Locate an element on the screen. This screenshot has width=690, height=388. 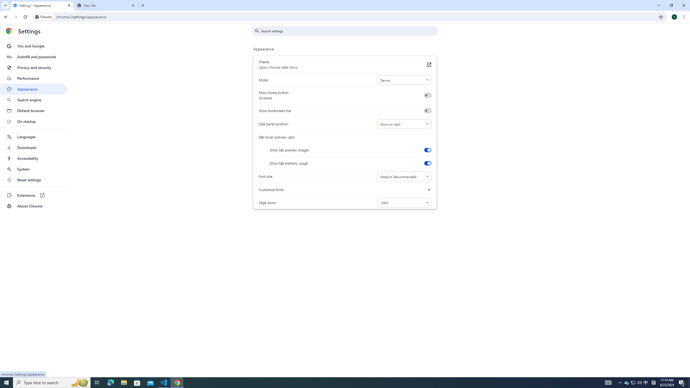
Performance is located at coordinates (33, 78).